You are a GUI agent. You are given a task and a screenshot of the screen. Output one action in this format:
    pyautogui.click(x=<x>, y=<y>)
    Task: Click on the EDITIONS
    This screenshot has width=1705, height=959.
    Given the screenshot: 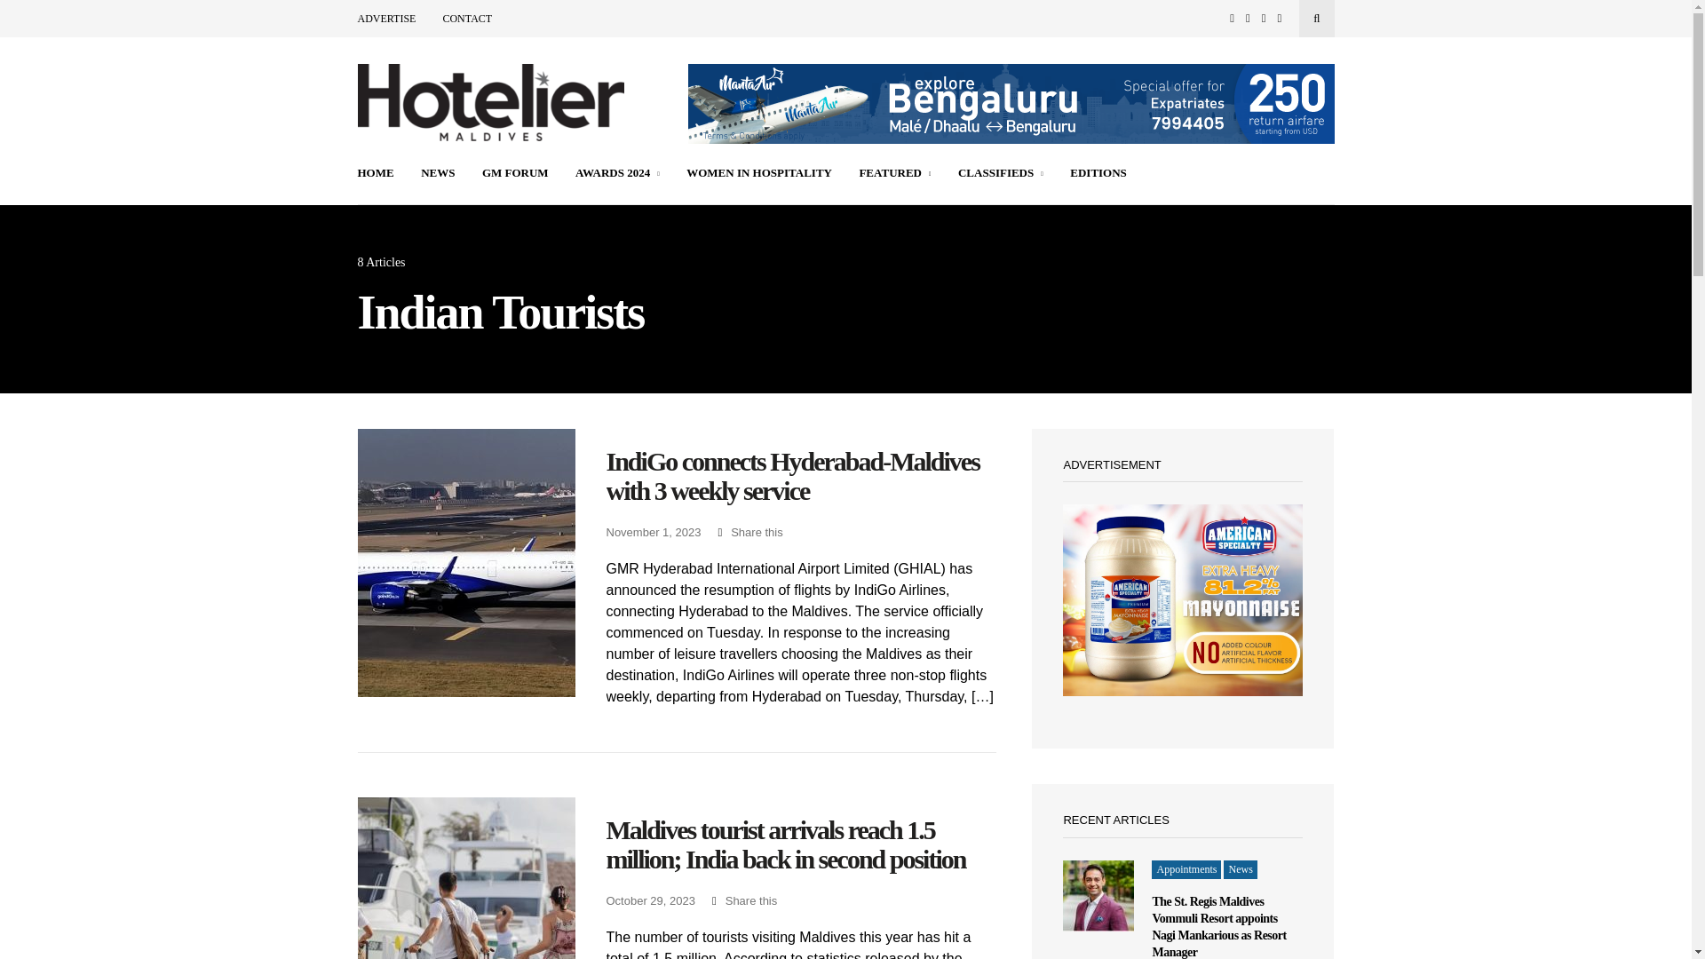 What is the action you would take?
    pyautogui.click(x=1098, y=174)
    